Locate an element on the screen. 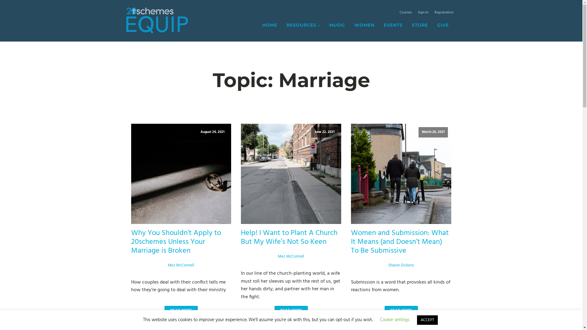 The height and width of the screenshot is (330, 587). HOME is located at coordinates (270, 25).